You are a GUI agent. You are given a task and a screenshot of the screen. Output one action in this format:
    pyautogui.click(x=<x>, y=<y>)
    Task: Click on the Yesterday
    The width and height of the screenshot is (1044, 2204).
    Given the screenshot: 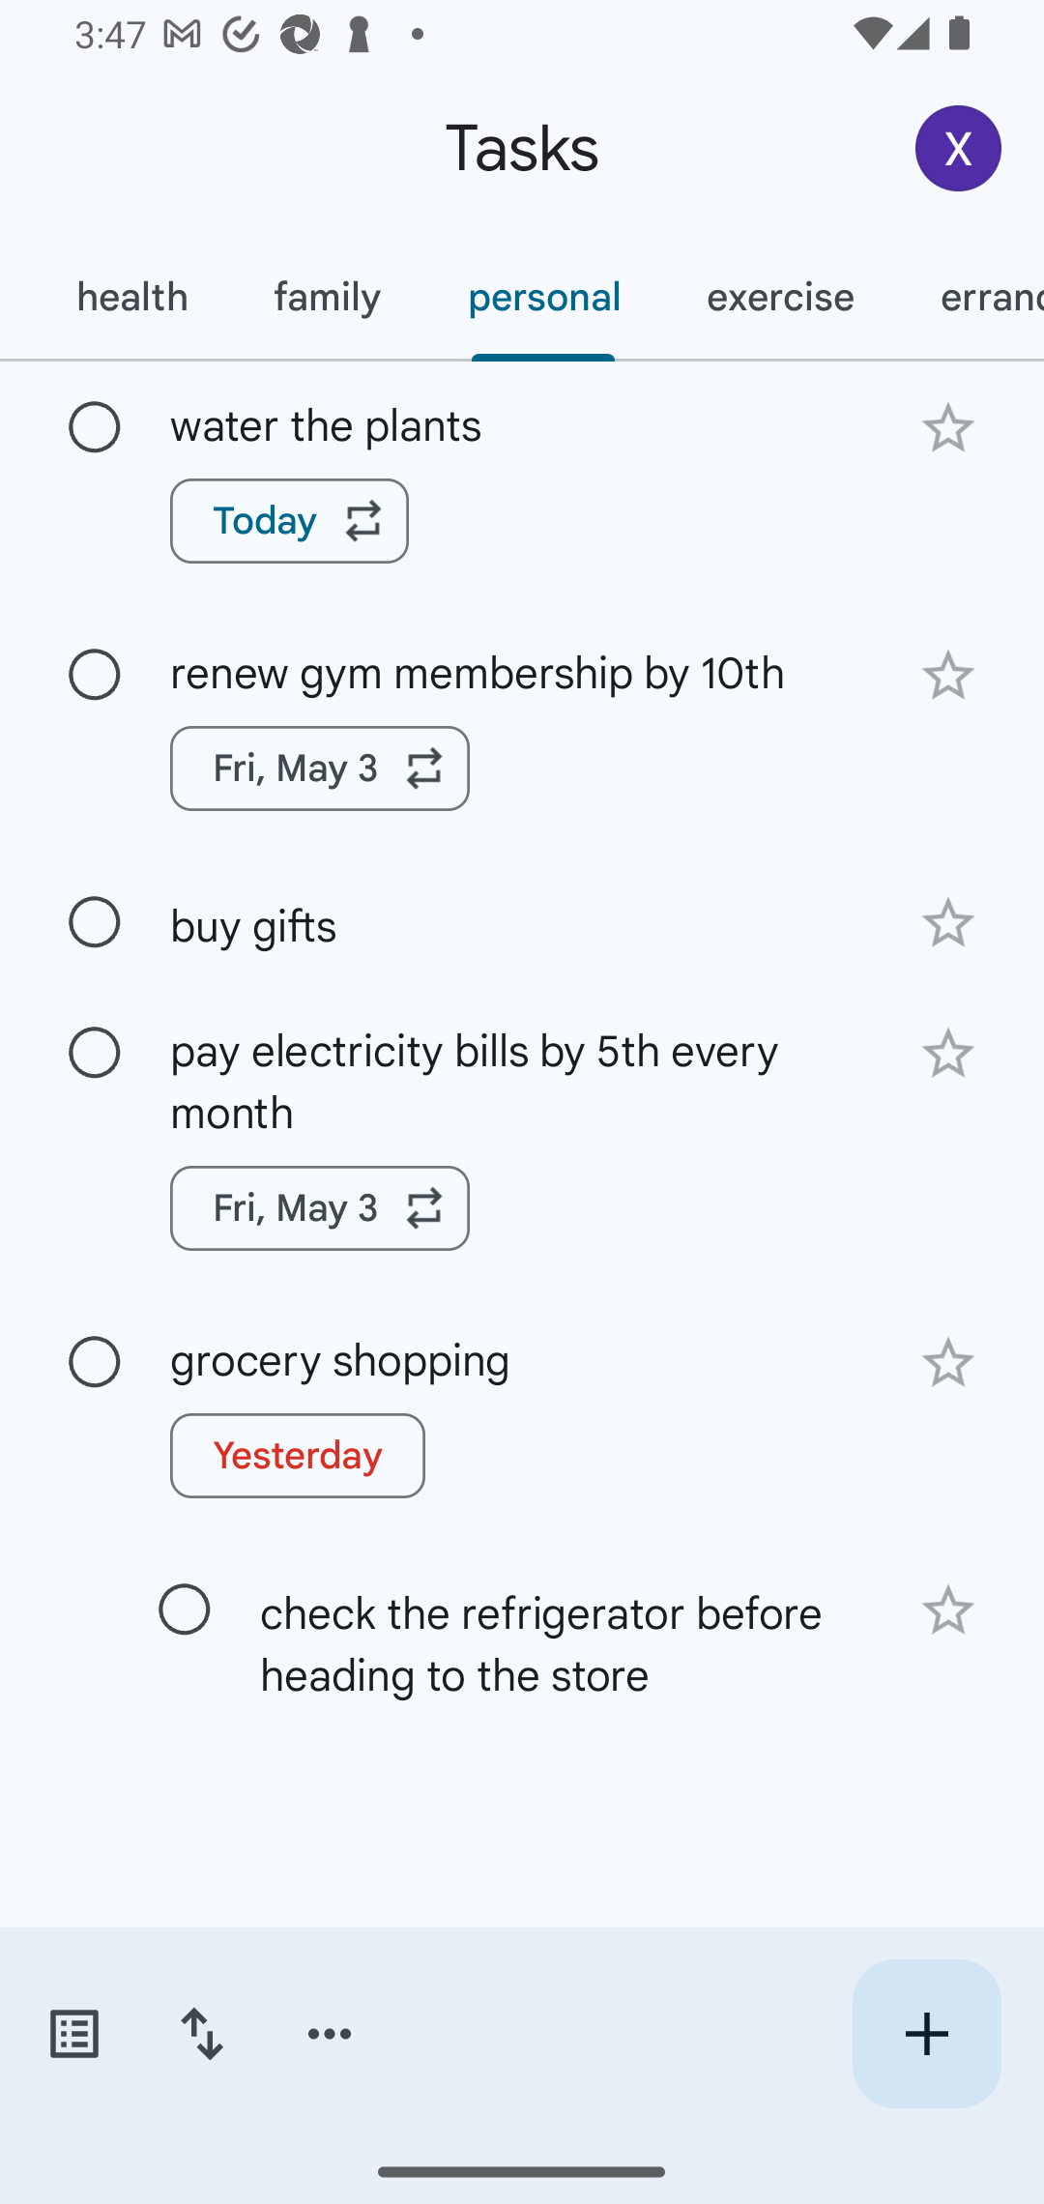 What is the action you would take?
    pyautogui.click(x=298, y=1455)
    